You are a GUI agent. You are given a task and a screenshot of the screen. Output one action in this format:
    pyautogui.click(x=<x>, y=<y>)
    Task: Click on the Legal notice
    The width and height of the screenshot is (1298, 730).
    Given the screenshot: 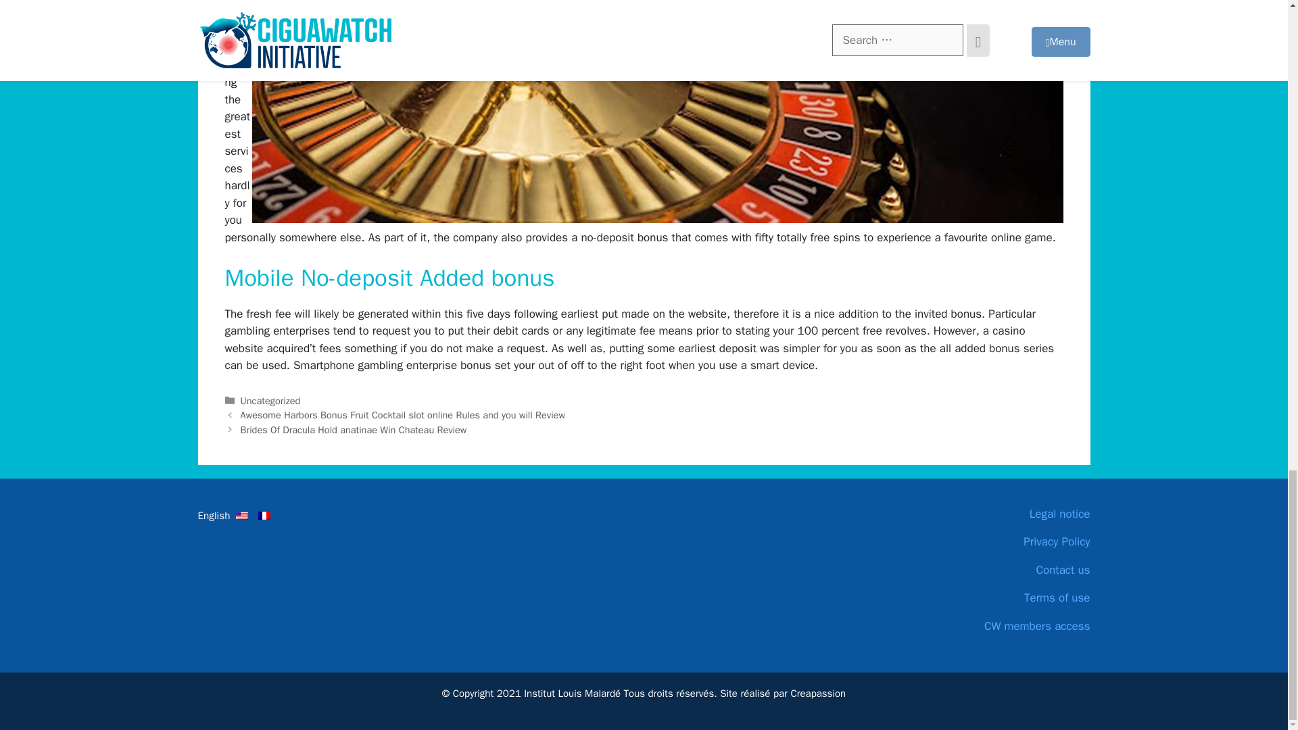 What is the action you would take?
    pyautogui.click(x=988, y=514)
    